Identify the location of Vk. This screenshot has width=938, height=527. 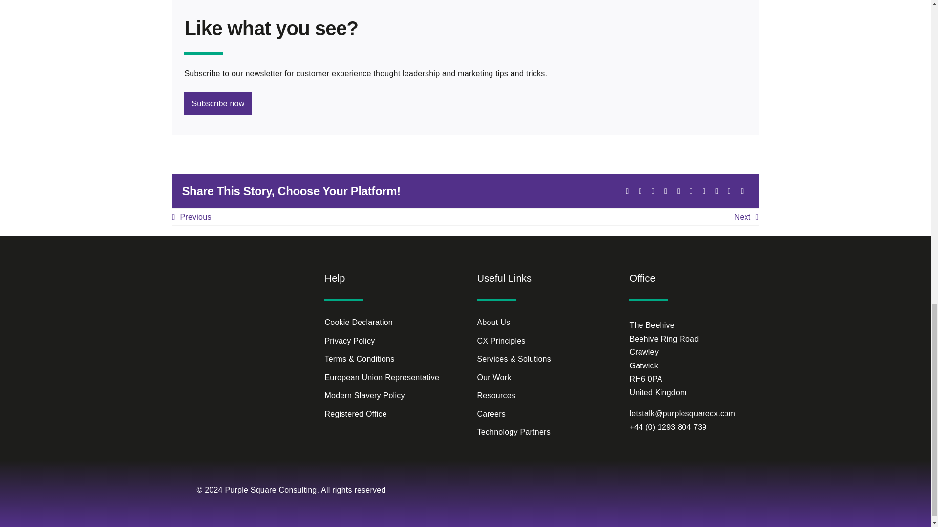
(716, 191).